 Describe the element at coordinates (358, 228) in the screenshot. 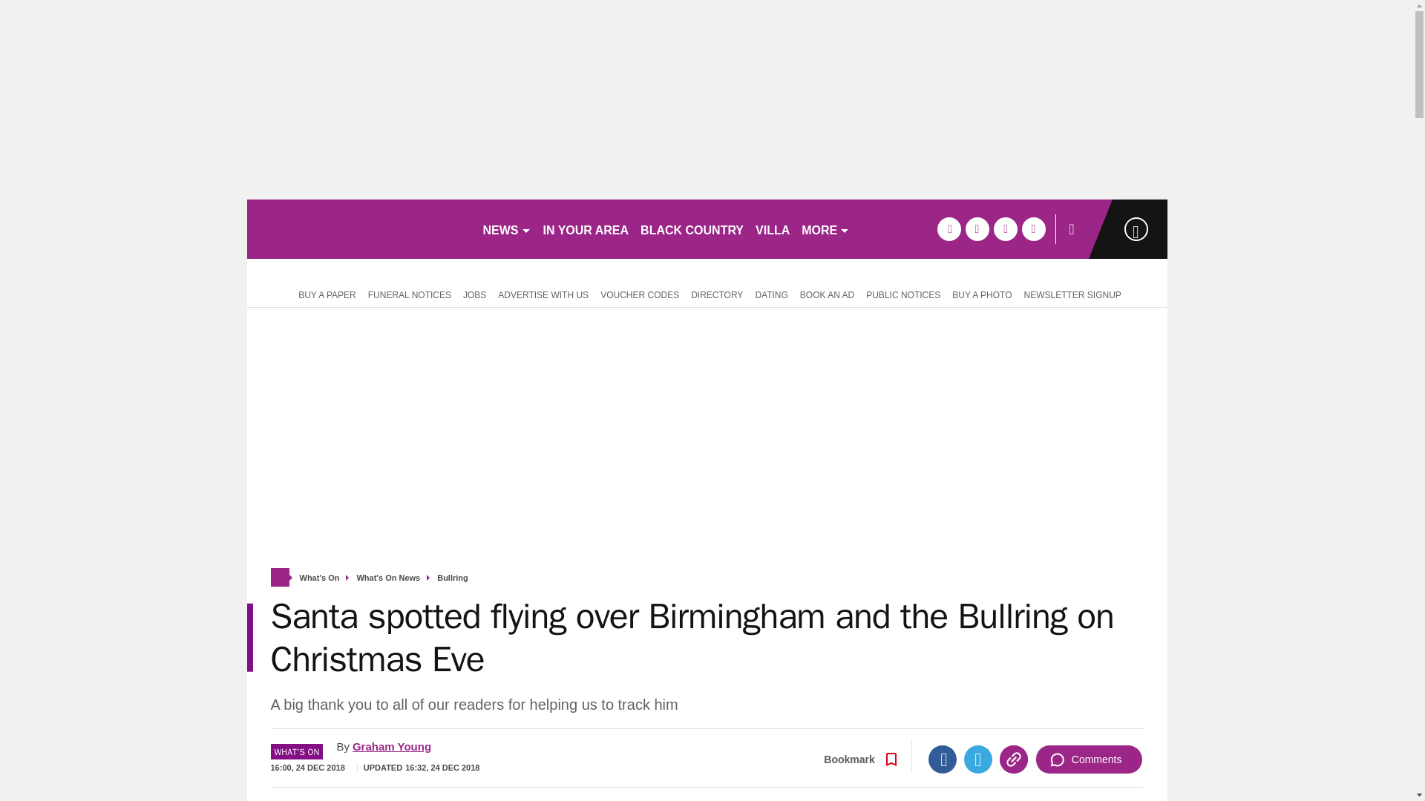

I see `birminghammail` at that location.